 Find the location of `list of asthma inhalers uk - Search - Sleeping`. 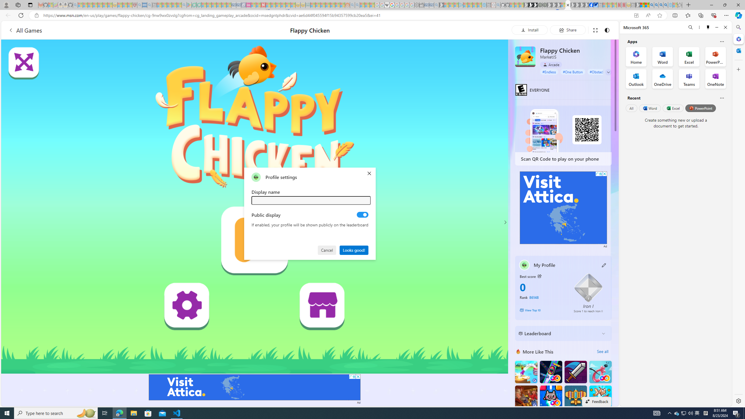

list of asthma inhalers uk - Search - Sleeping is located at coordinates (140, 5).